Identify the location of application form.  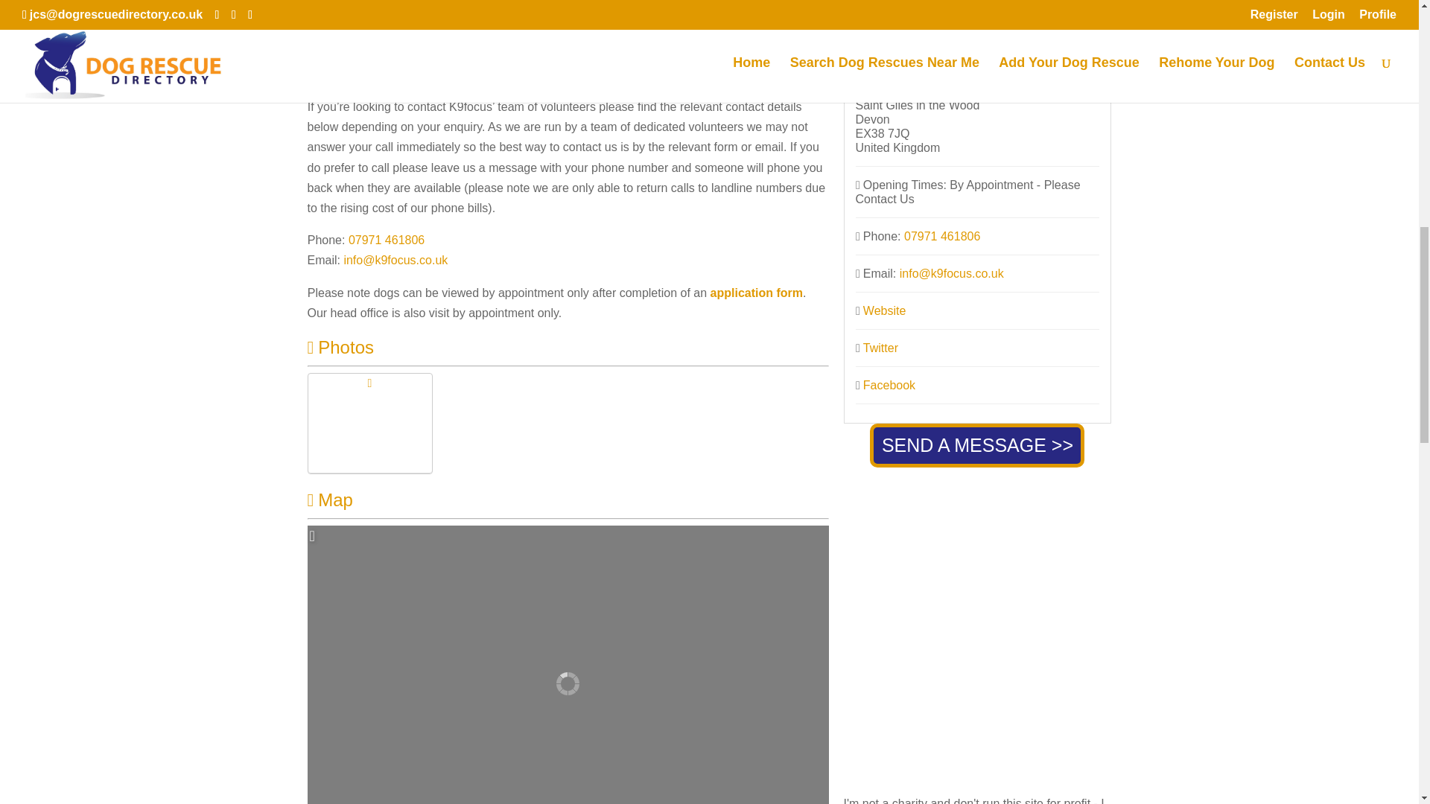
(757, 292).